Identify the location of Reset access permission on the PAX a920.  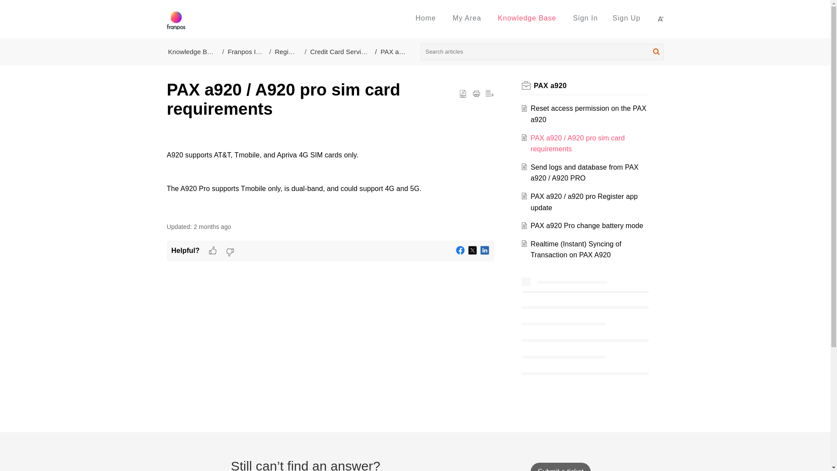
(589, 113).